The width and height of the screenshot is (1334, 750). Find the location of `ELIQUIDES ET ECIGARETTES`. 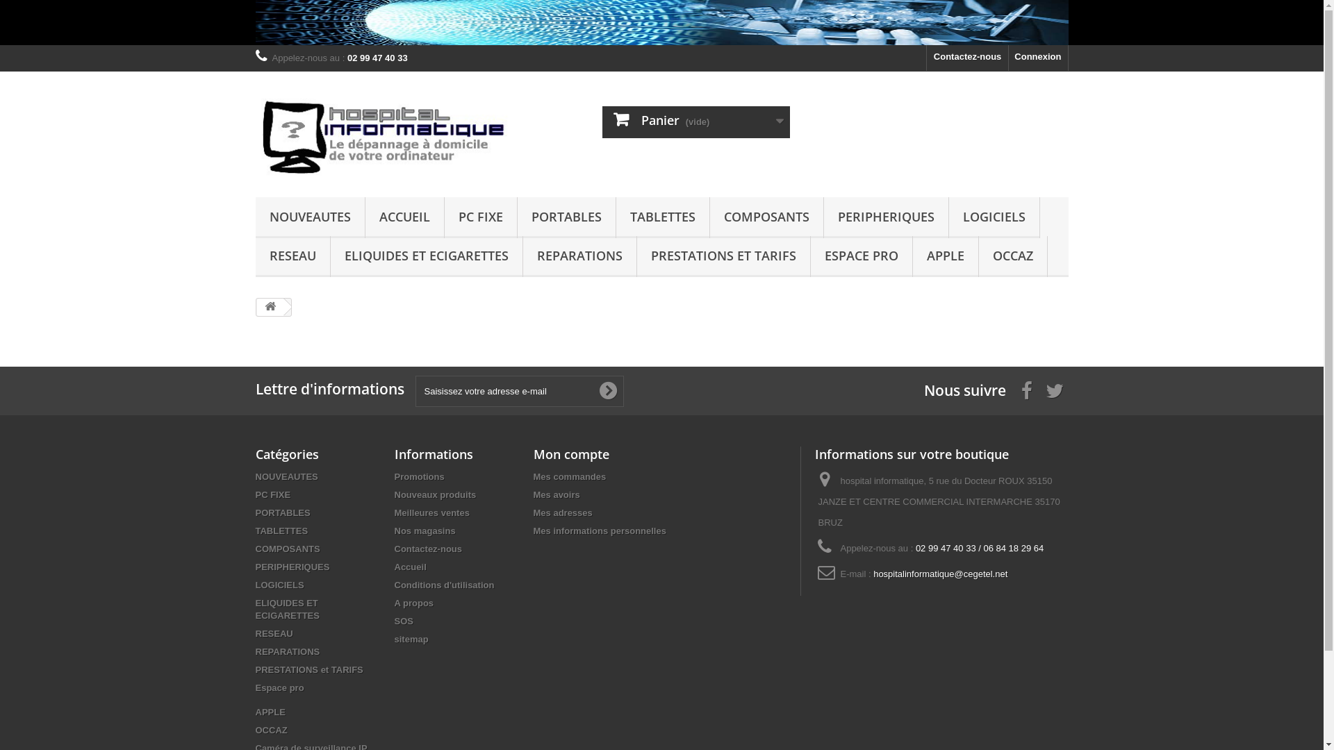

ELIQUIDES ET ECIGARETTES is located at coordinates (288, 609).